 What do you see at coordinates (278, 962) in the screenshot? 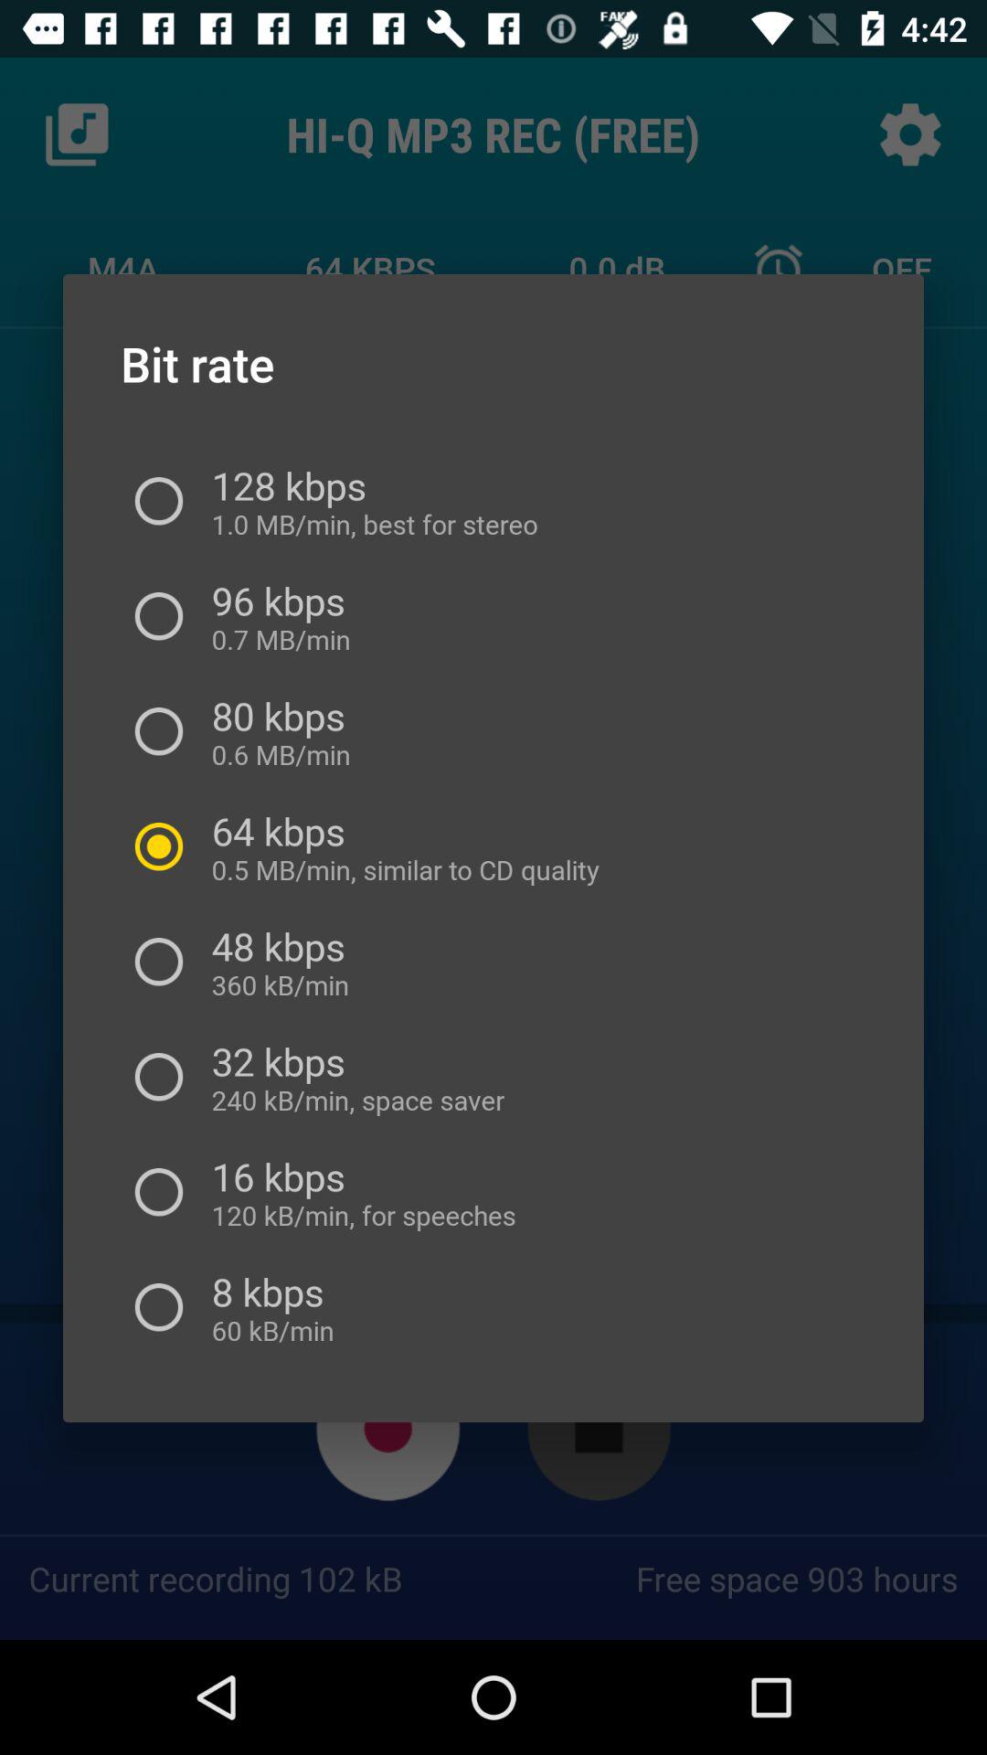
I see `launch the 48 kbps 360 icon` at bounding box center [278, 962].